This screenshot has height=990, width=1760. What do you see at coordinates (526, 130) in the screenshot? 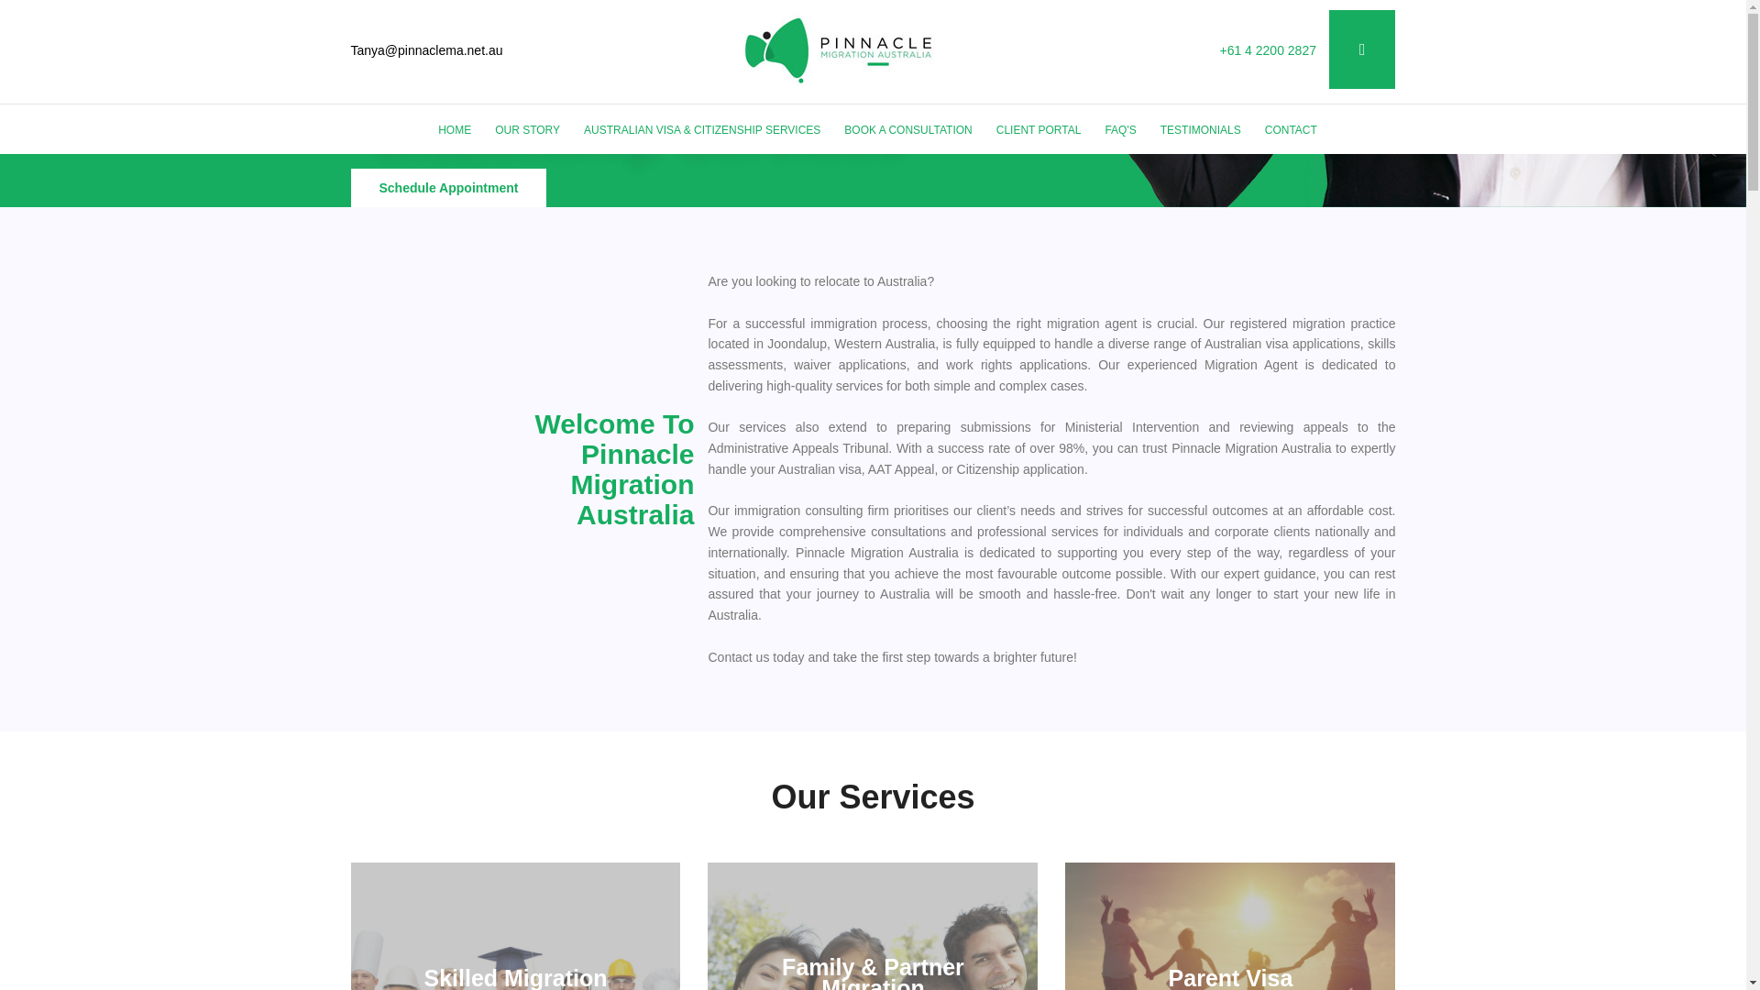
I see `OUR STORY` at bounding box center [526, 130].